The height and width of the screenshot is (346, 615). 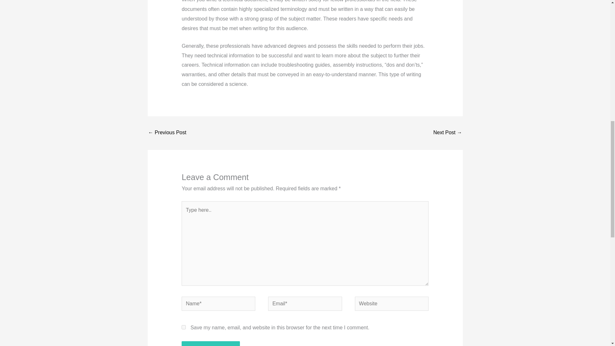 What do you see at coordinates (167, 133) in the screenshot?
I see `Why Article Length Matters` at bounding box center [167, 133].